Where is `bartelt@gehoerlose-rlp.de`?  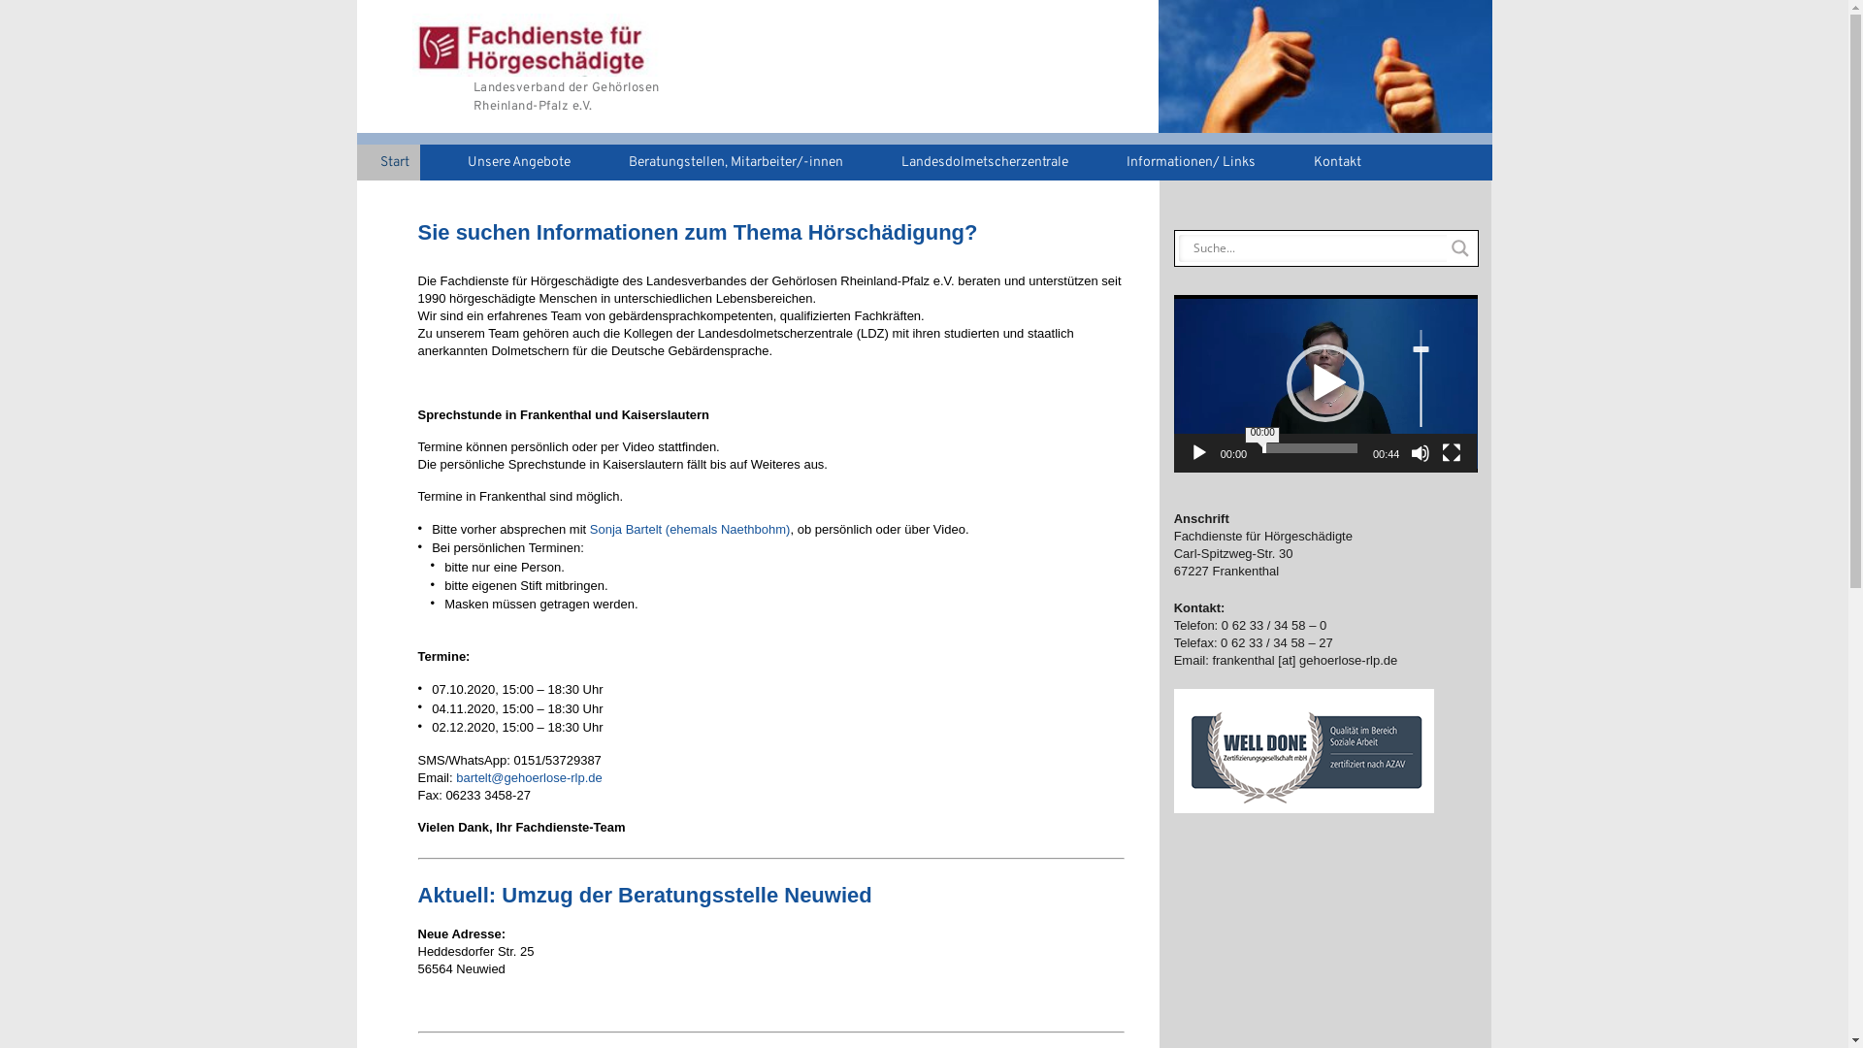 bartelt@gehoerlose-rlp.de is located at coordinates (530, 778).